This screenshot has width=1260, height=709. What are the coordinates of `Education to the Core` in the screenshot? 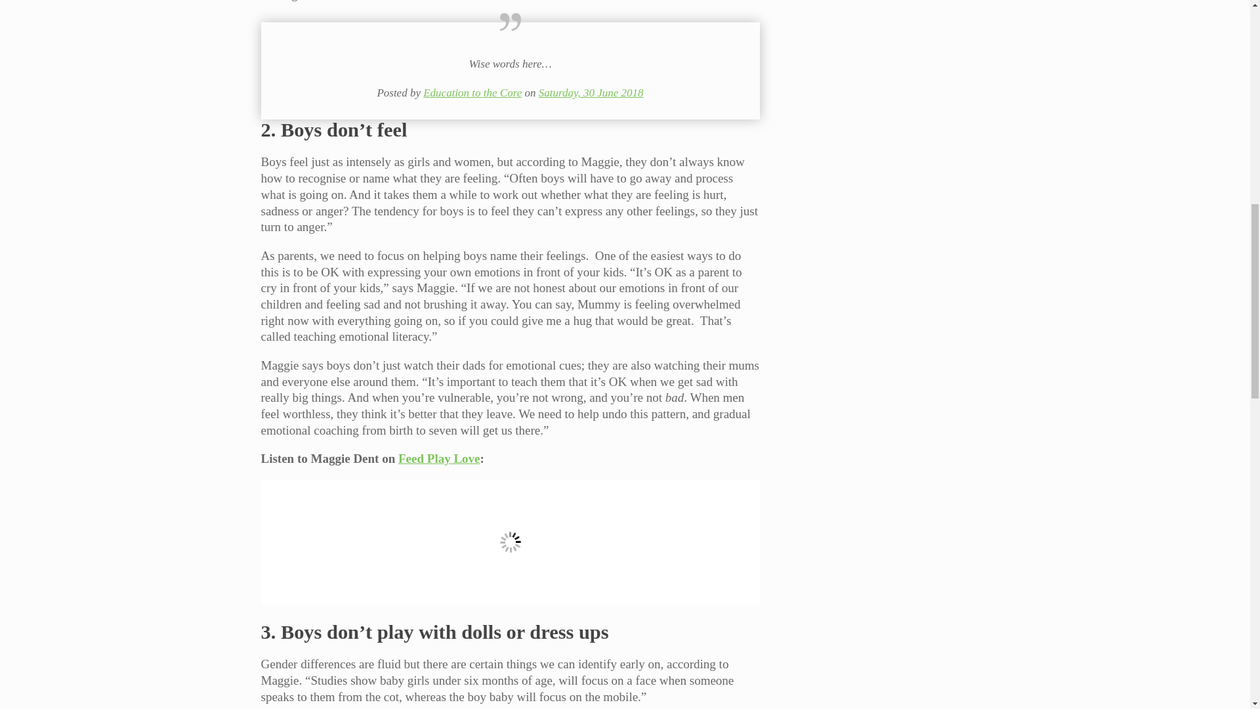 It's located at (472, 93).